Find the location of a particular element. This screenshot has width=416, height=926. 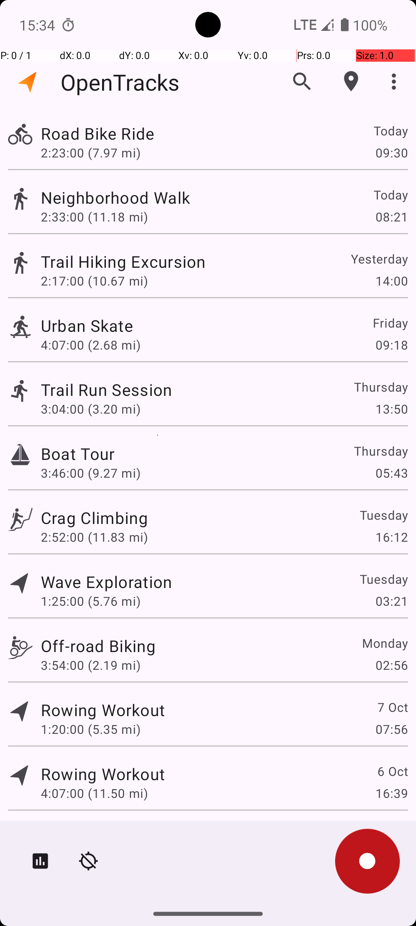

16:12 is located at coordinates (391, 537).